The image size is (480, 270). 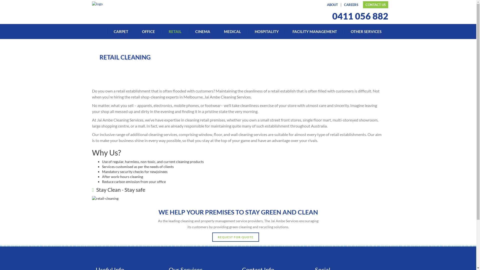 What do you see at coordinates (375, 5) in the screenshot?
I see `CONTACT US` at bounding box center [375, 5].